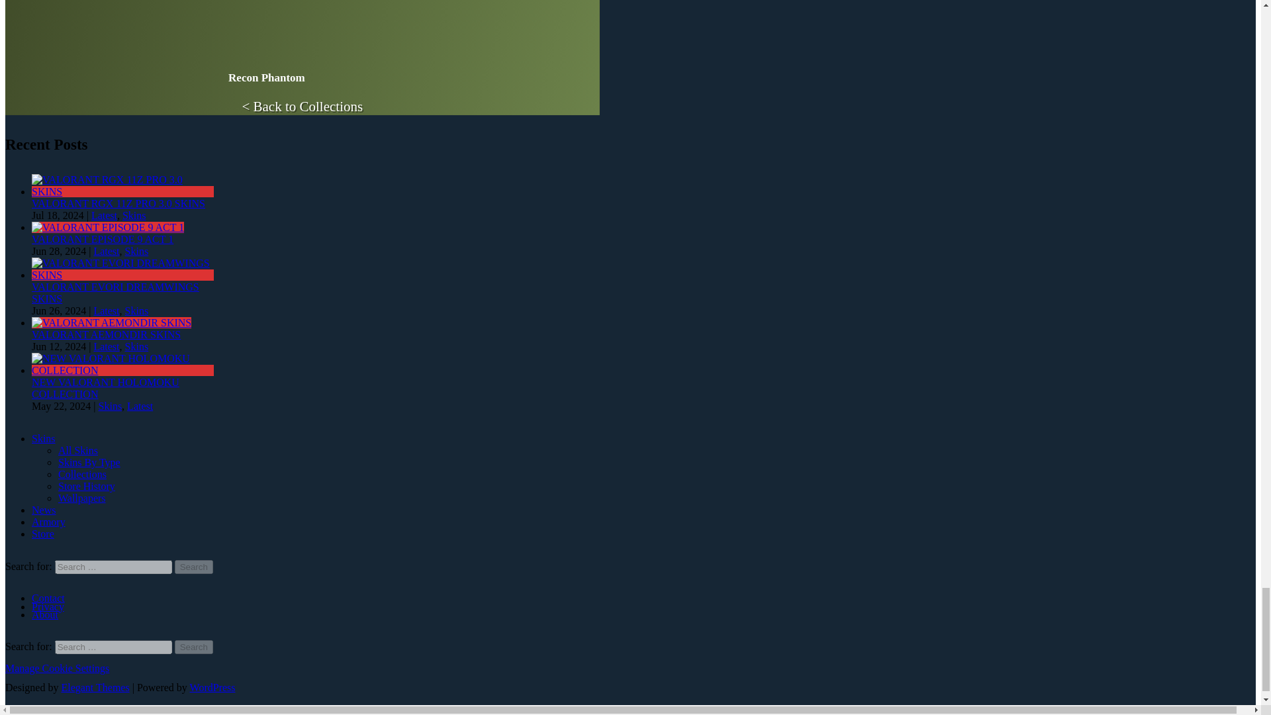 The image size is (1271, 715). What do you see at coordinates (134, 215) in the screenshot?
I see `Skins` at bounding box center [134, 215].